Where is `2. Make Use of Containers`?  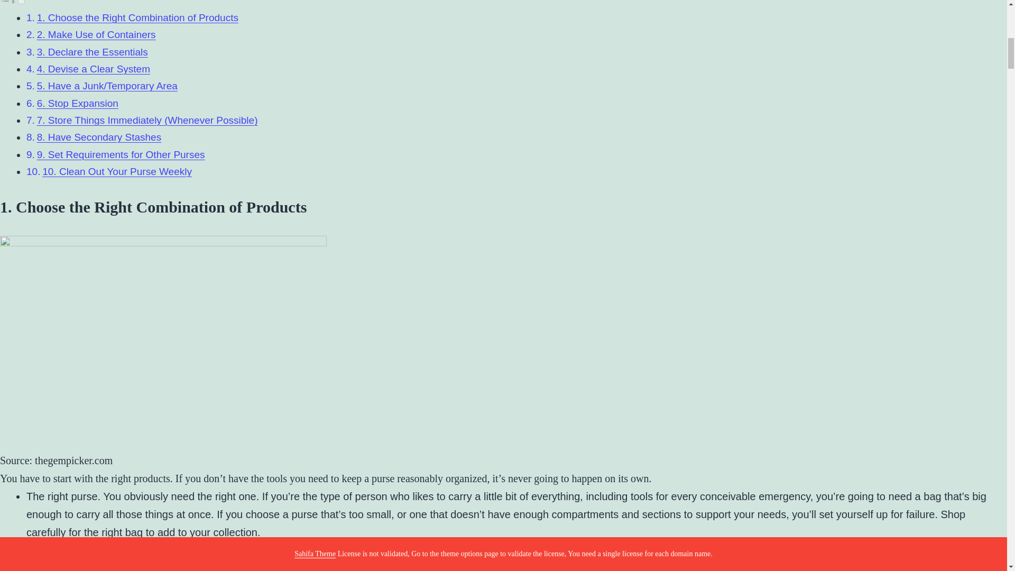
2. Make Use of Containers is located at coordinates (96, 34).